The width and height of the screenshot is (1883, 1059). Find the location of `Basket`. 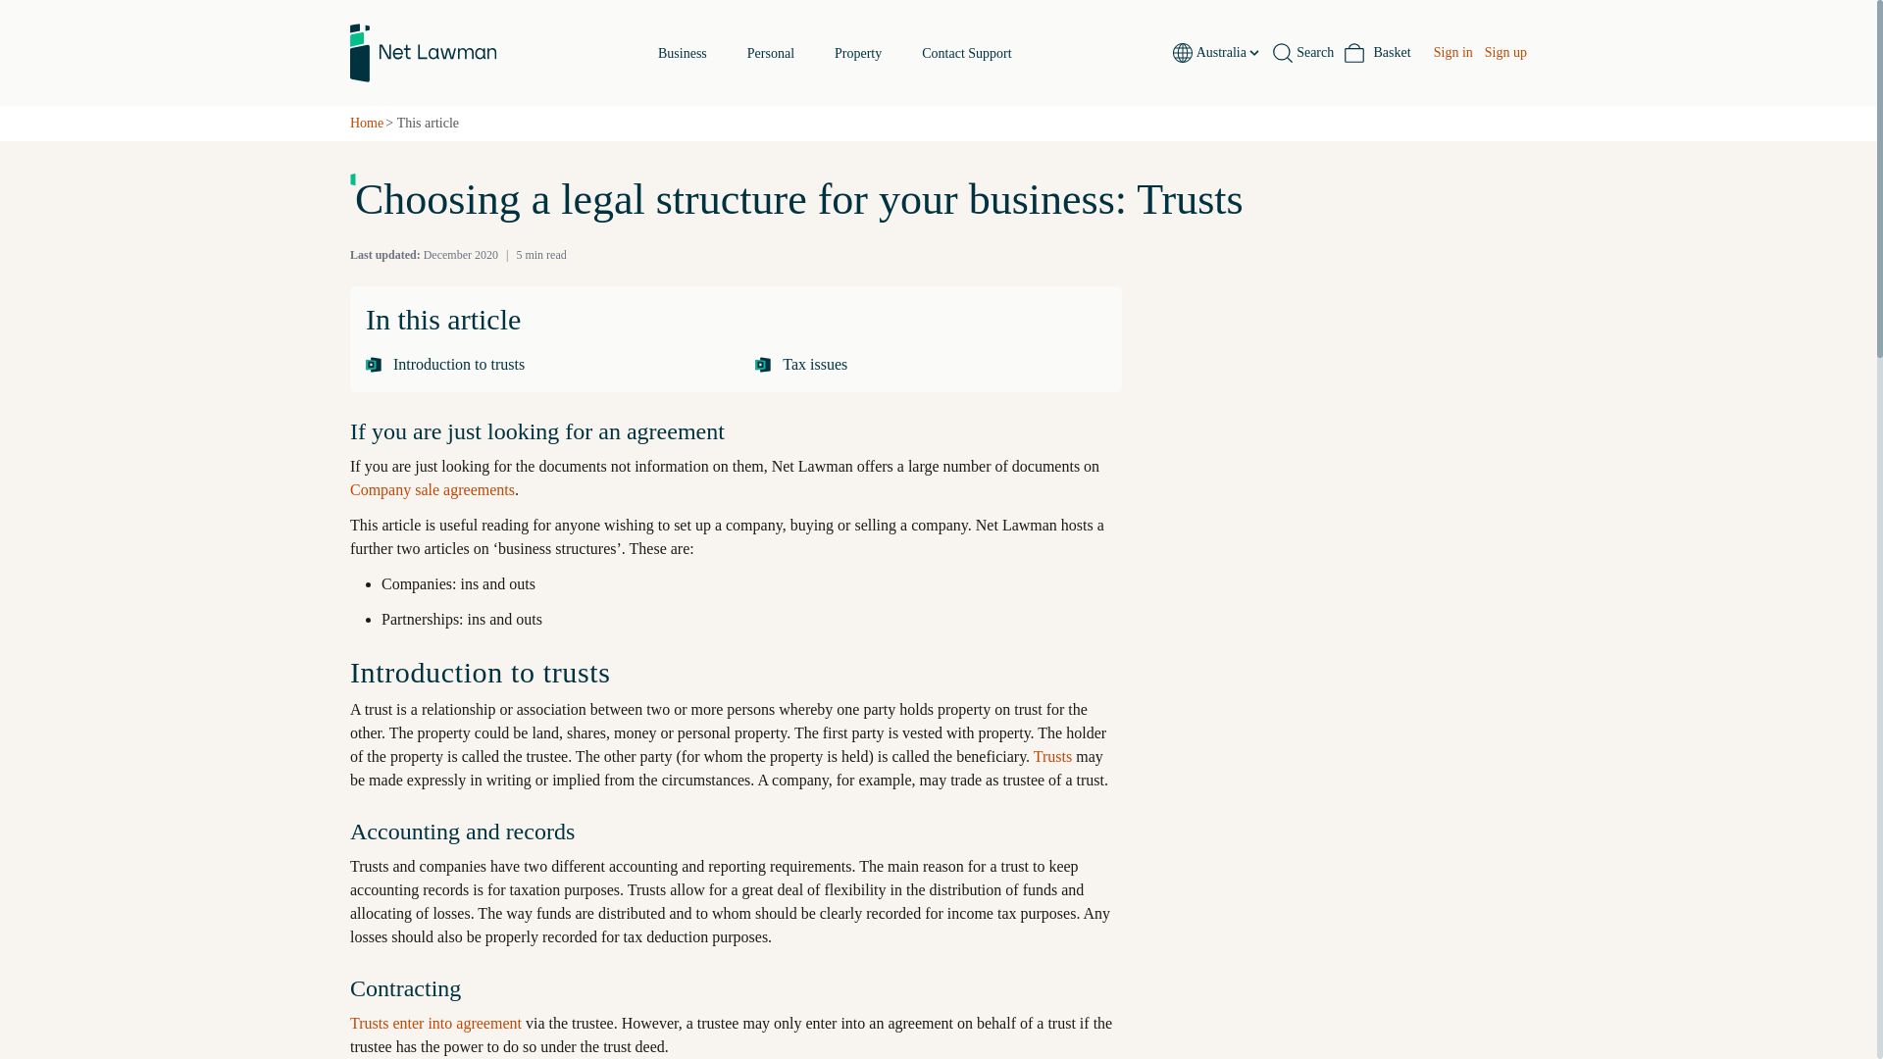

Basket is located at coordinates (1377, 53).